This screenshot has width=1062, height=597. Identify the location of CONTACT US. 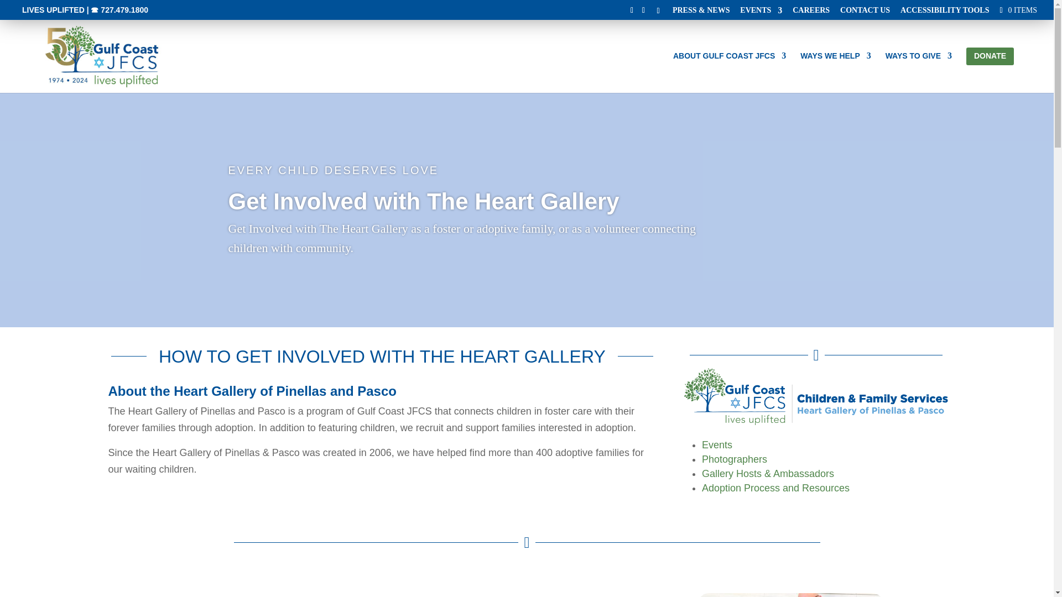
(865, 13).